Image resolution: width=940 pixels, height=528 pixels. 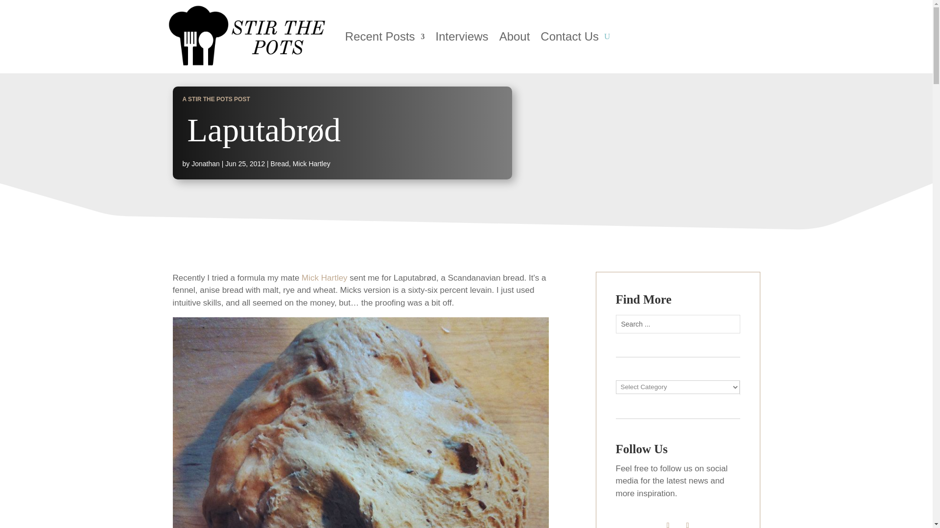 I want to click on Mick Hartley, so click(x=323, y=278).